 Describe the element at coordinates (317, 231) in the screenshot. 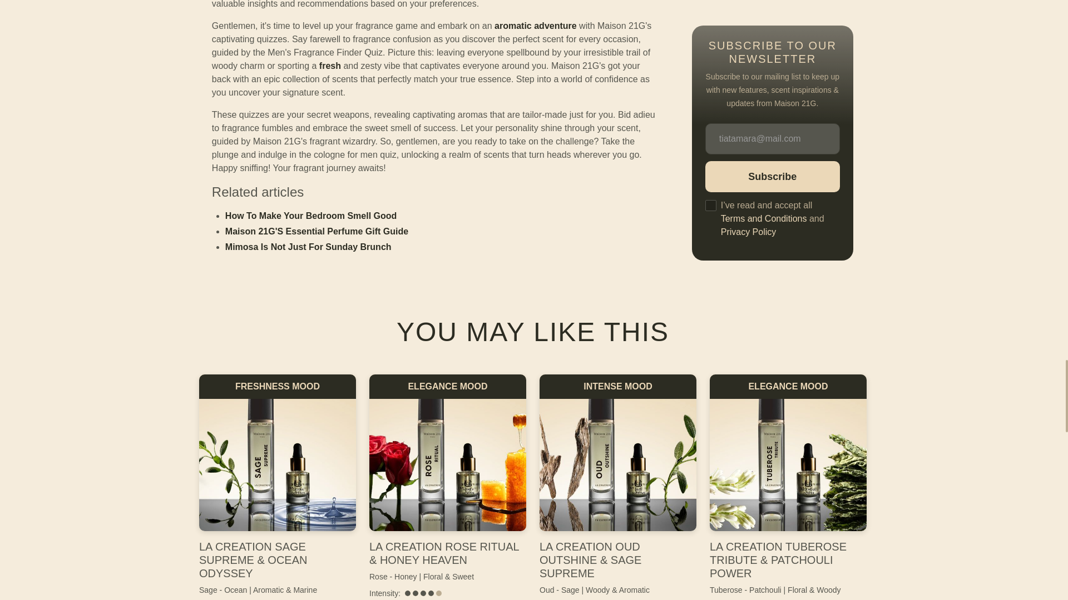

I see `Maison 21G'S Essential Perfume Gift Guide` at that location.